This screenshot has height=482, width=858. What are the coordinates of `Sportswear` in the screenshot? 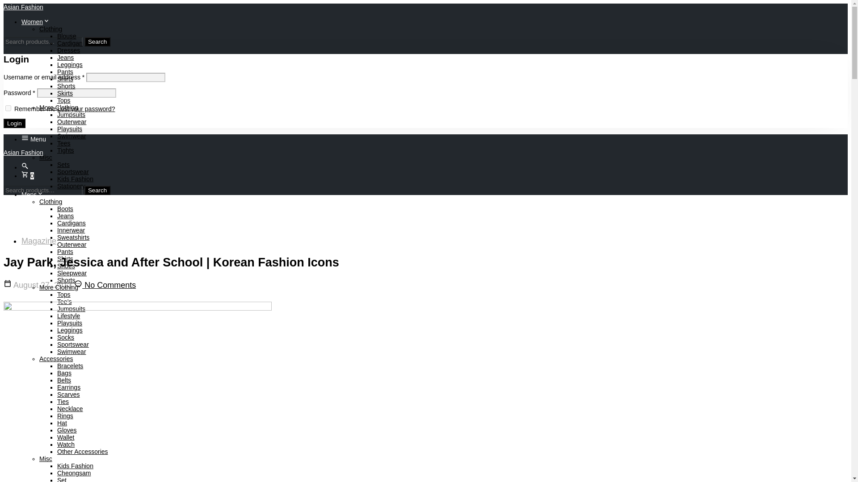 It's located at (73, 171).